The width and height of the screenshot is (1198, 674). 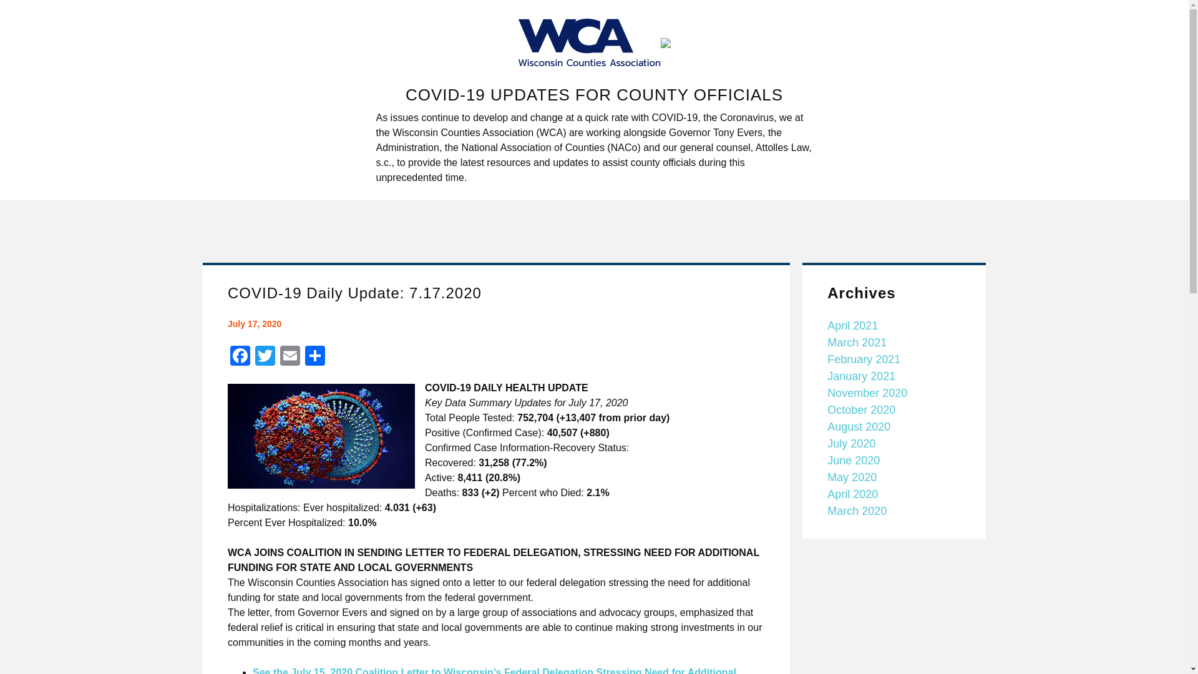 I want to click on January 2021, so click(x=861, y=376).